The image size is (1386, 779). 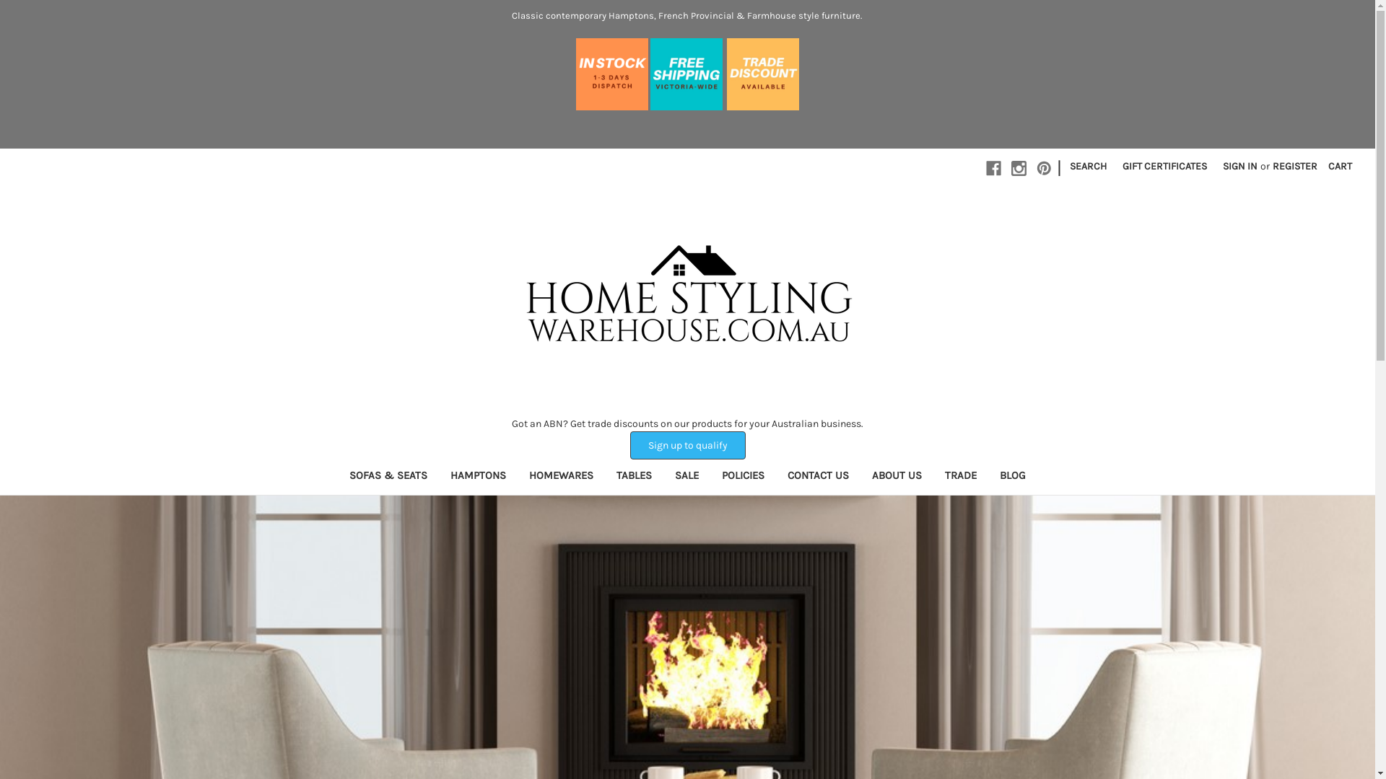 I want to click on trade-discount.jpg, so click(x=763, y=74).